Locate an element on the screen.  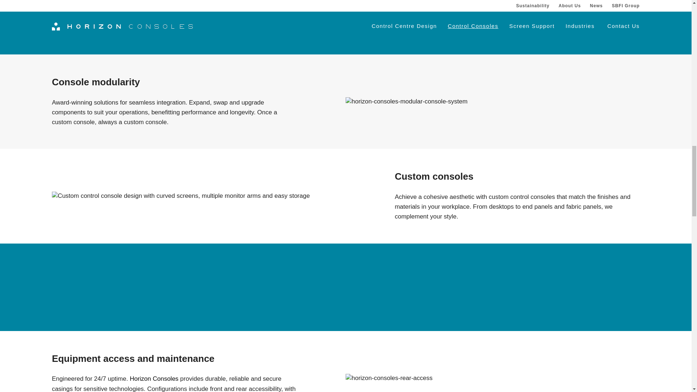
CUSTOM CONSOLE is located at coordinates (181, 196).